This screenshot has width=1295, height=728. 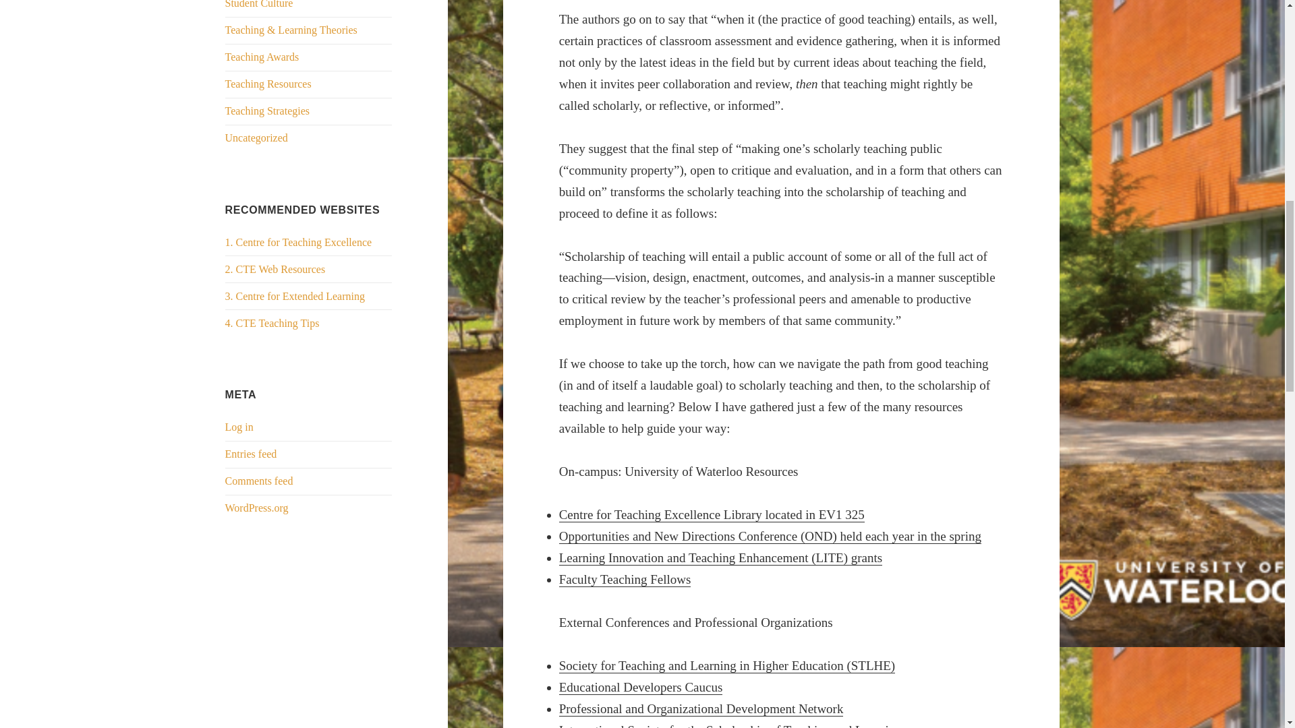 What do you see at coordinates (251, 454) in the screenshot?
I see `Entries feed` at bounding box center [251, 454].